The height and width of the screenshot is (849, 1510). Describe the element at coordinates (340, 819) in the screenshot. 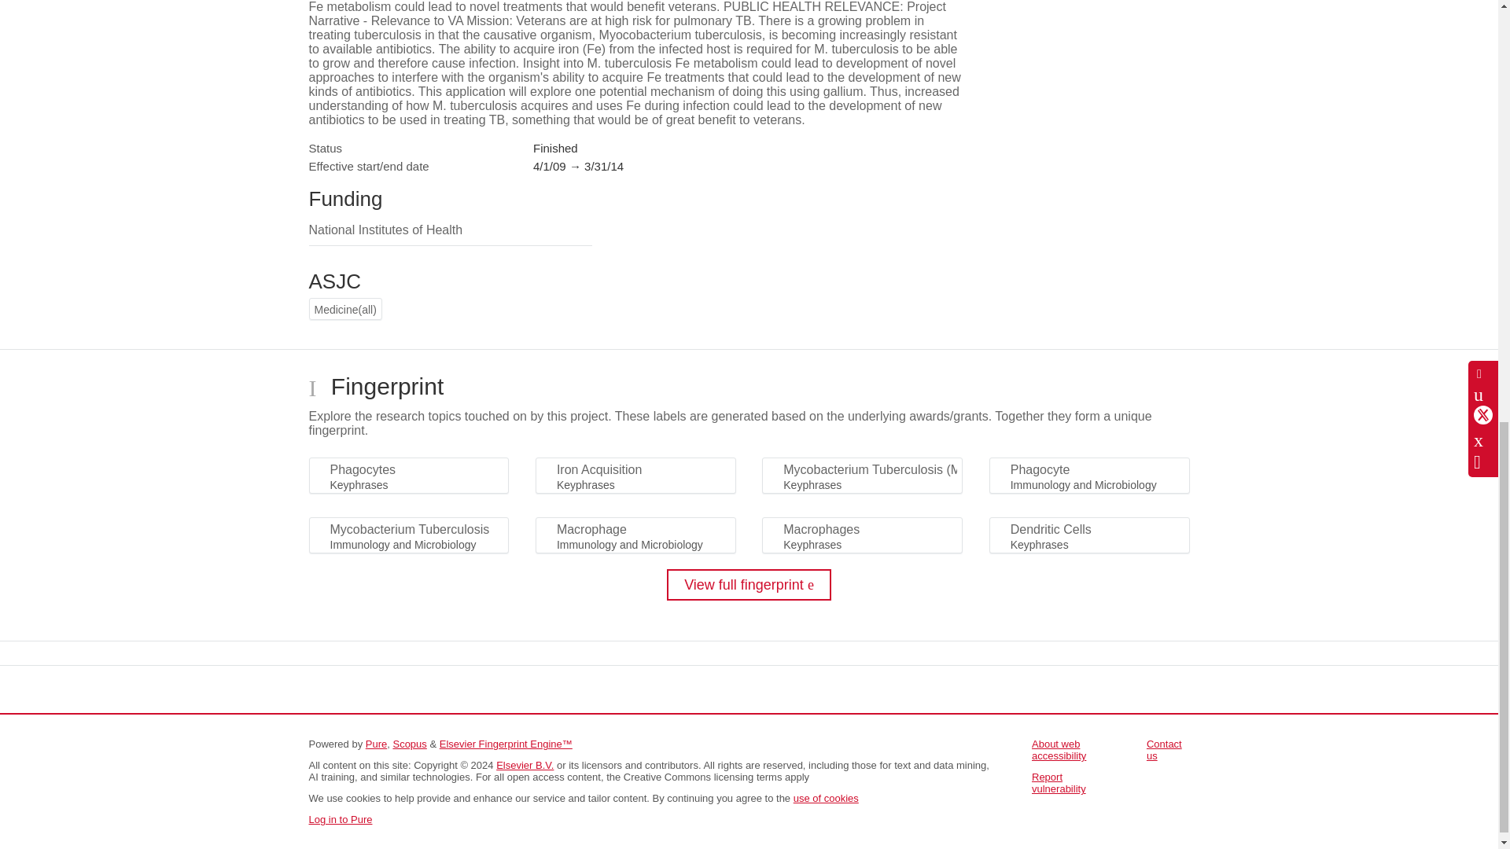

I see `Log in to Pure` at that location.